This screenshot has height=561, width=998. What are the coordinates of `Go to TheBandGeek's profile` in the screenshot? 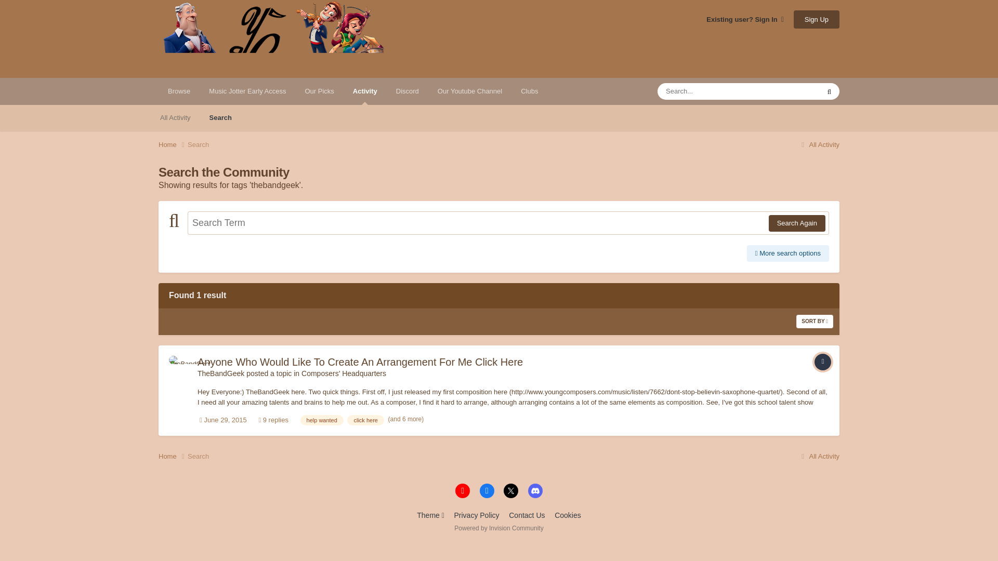 It's located at (180, 367).